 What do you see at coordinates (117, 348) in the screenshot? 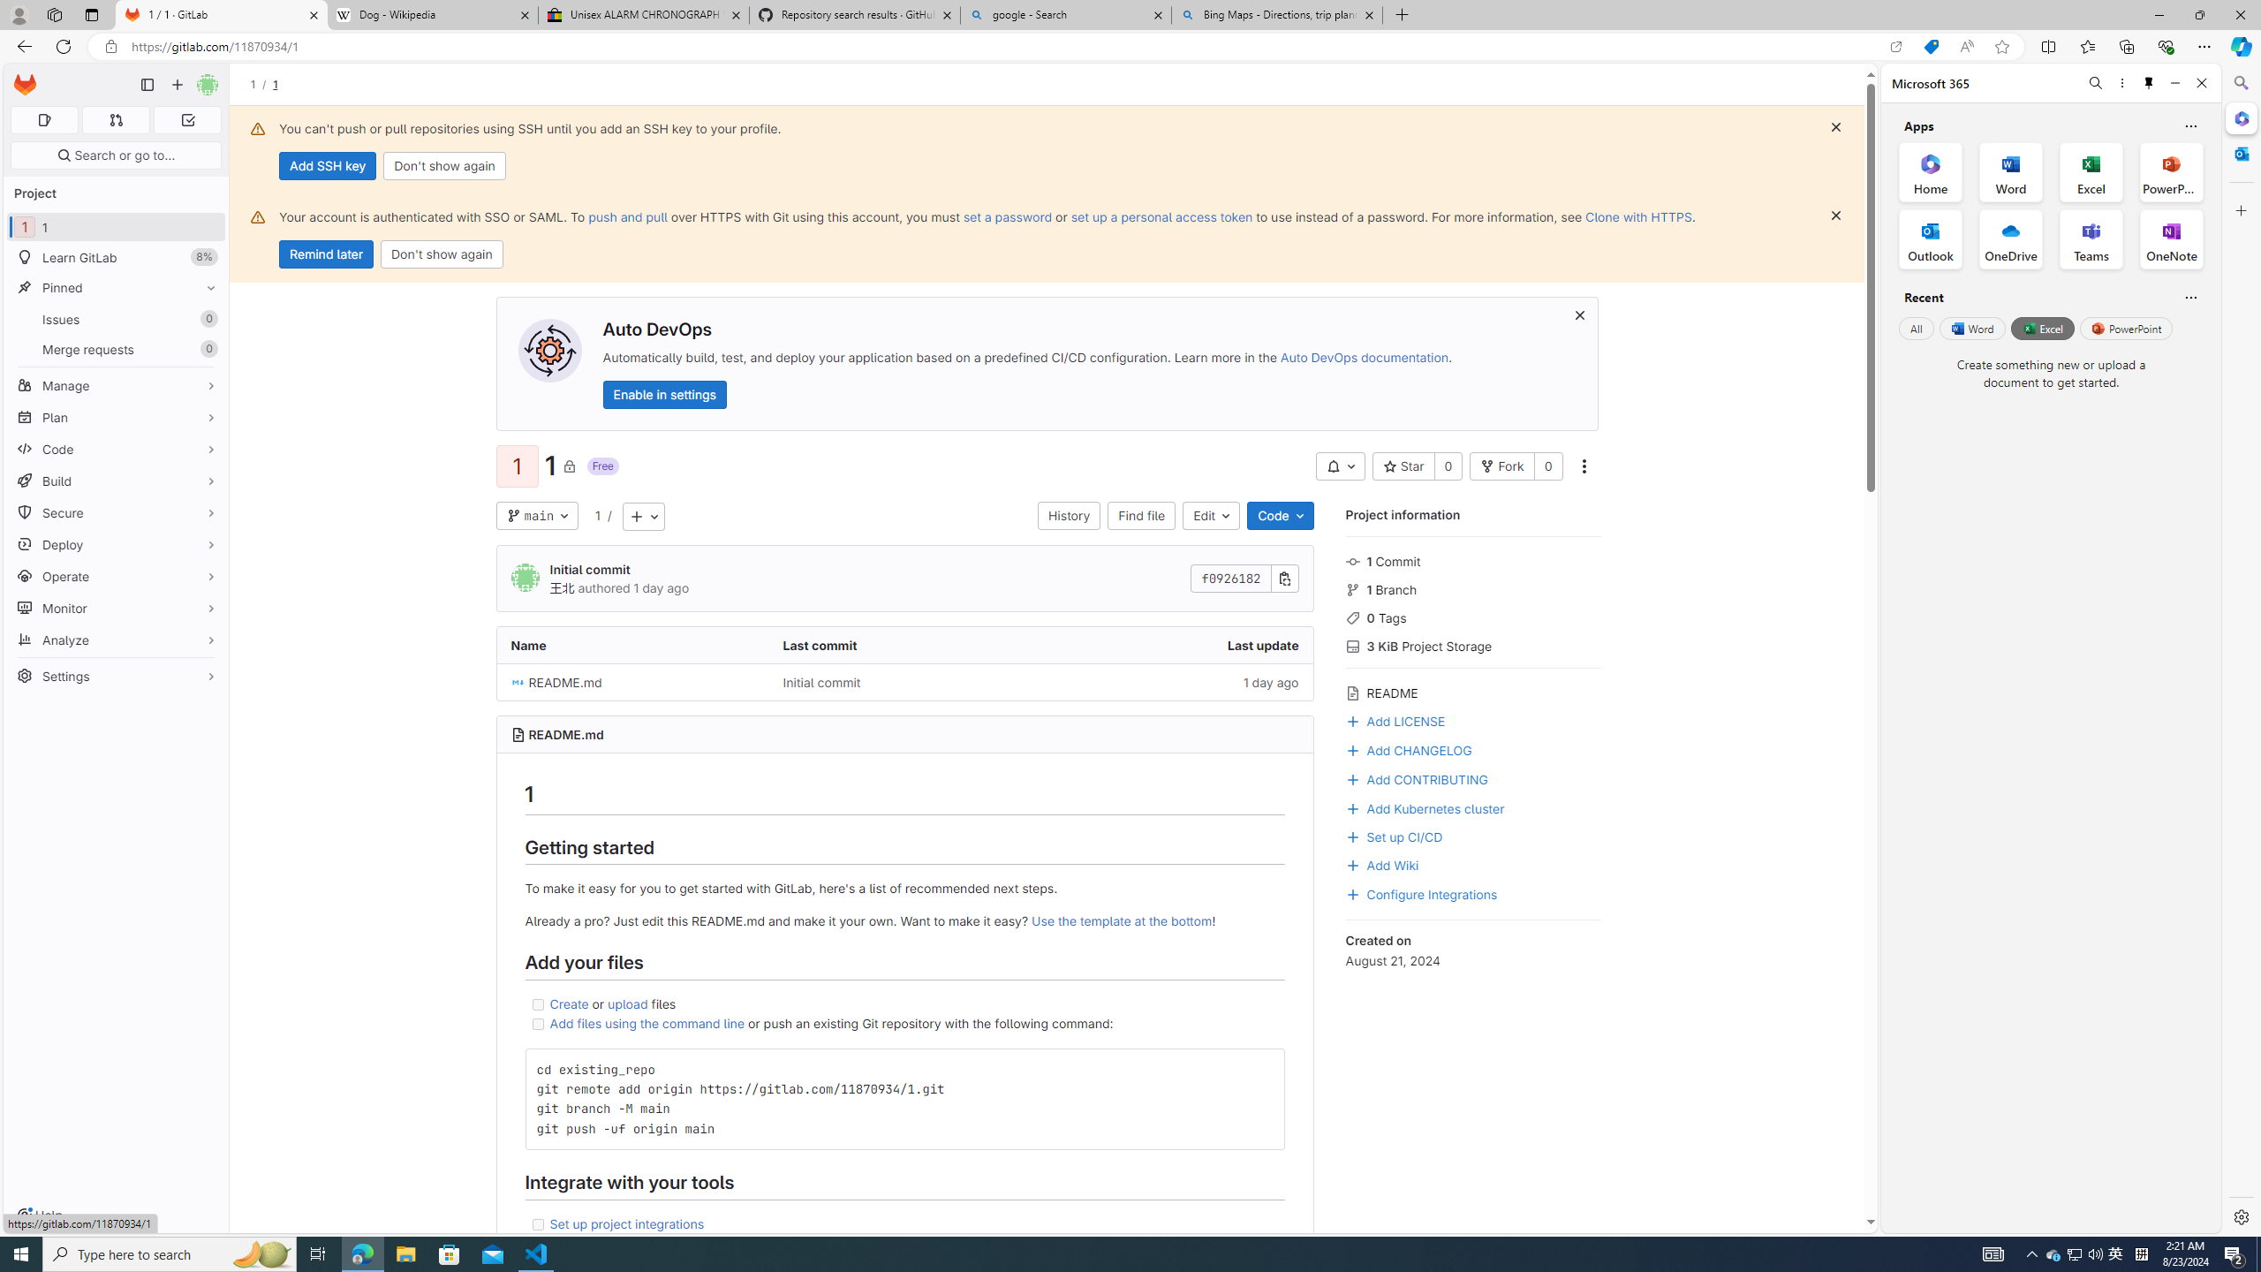
I see `Merge requests0` at bounding box center [117, 348].